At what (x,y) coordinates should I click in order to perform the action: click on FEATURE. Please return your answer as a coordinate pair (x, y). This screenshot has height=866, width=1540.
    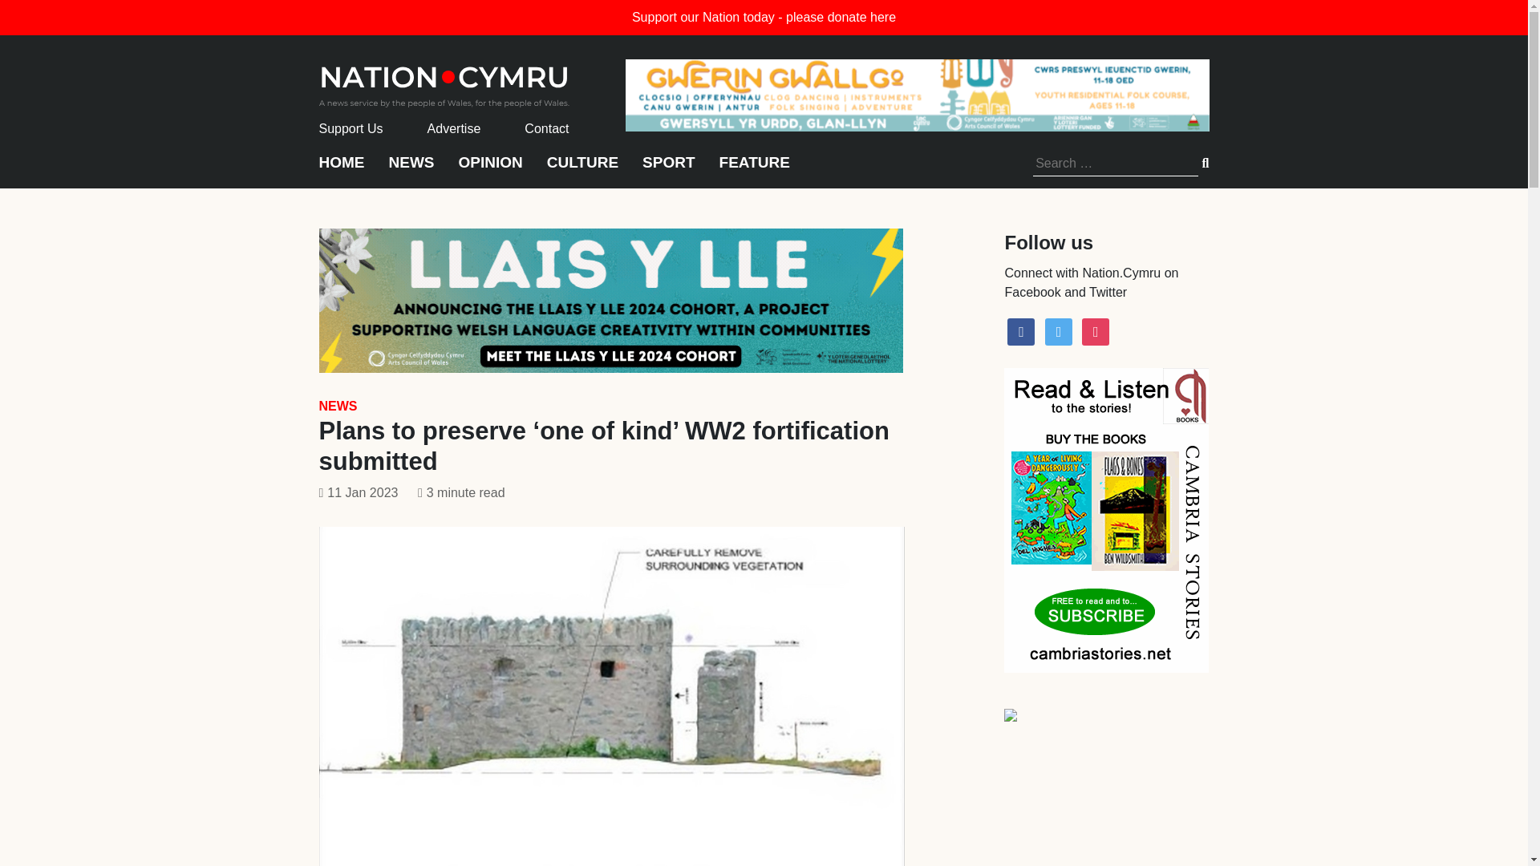
    Looking at the image, I should click on (754, 170).